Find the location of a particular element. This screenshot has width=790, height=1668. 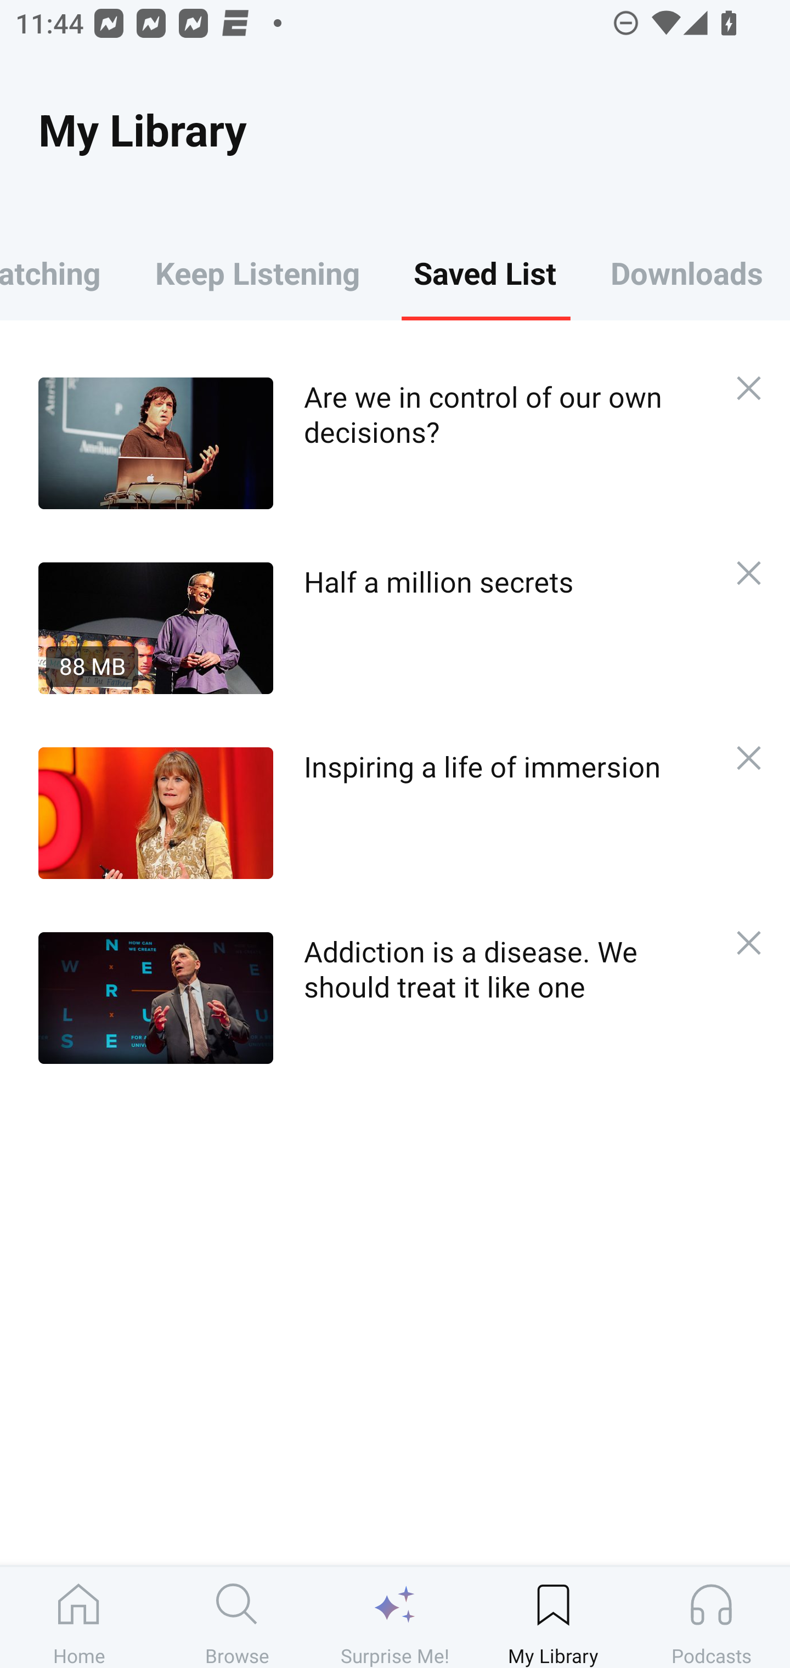

Podcasts is located at coordinates (711, 1617).